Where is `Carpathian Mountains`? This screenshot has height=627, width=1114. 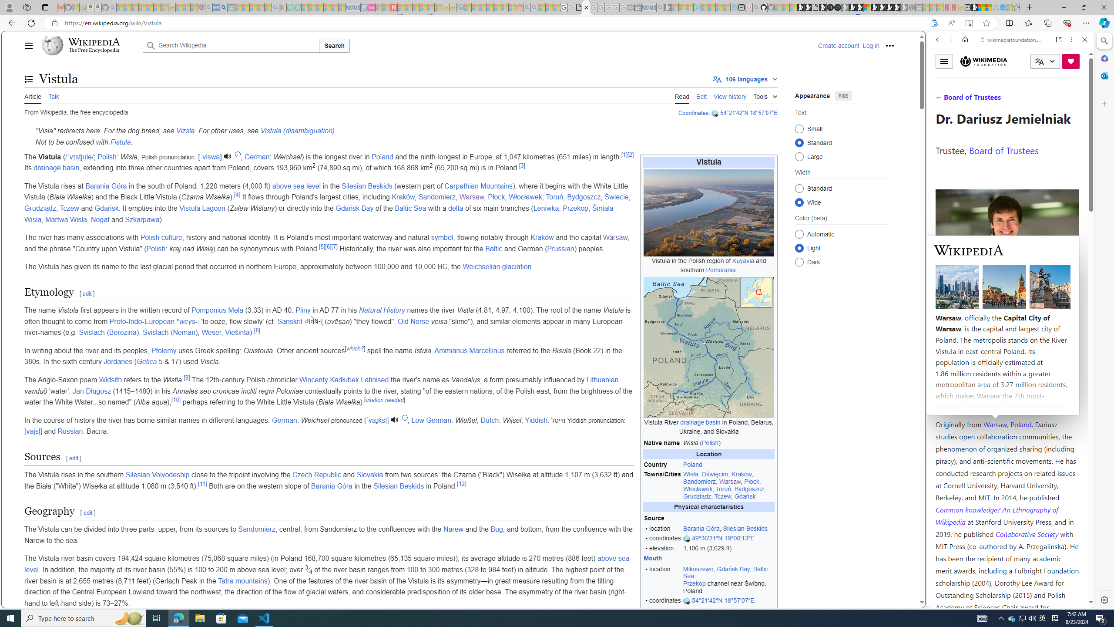
Carpathian Mountains is located at coordinates (479, 185).